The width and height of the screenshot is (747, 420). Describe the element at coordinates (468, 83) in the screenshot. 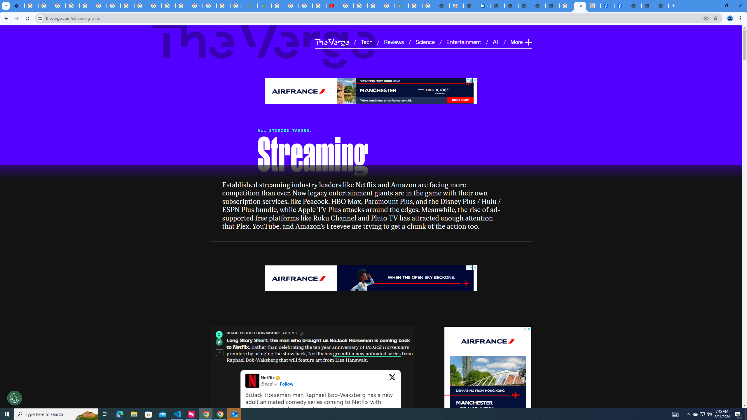

I see `AutomationID: avion` at that location.